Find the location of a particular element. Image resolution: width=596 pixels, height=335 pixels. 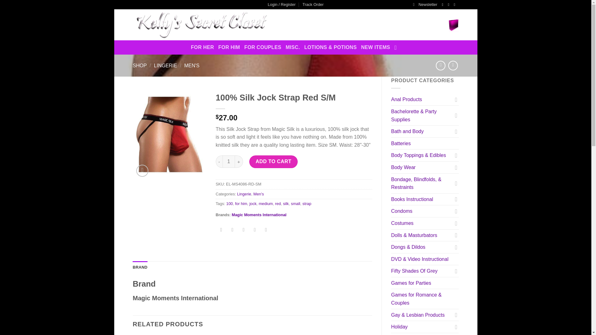

Share on Twitter is located at coordinates (232, 230).